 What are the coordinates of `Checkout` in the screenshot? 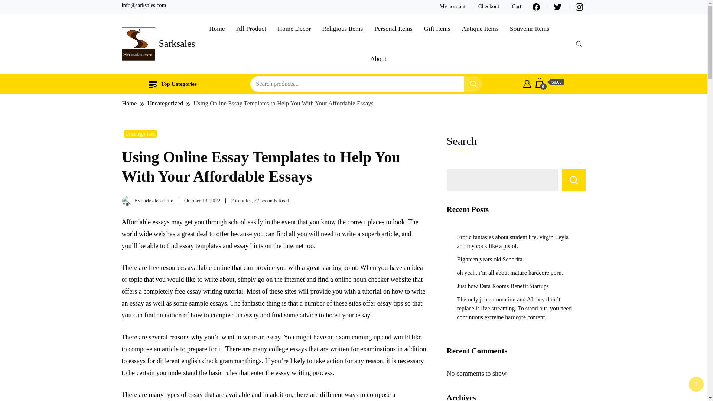 It's located at (489, 6).